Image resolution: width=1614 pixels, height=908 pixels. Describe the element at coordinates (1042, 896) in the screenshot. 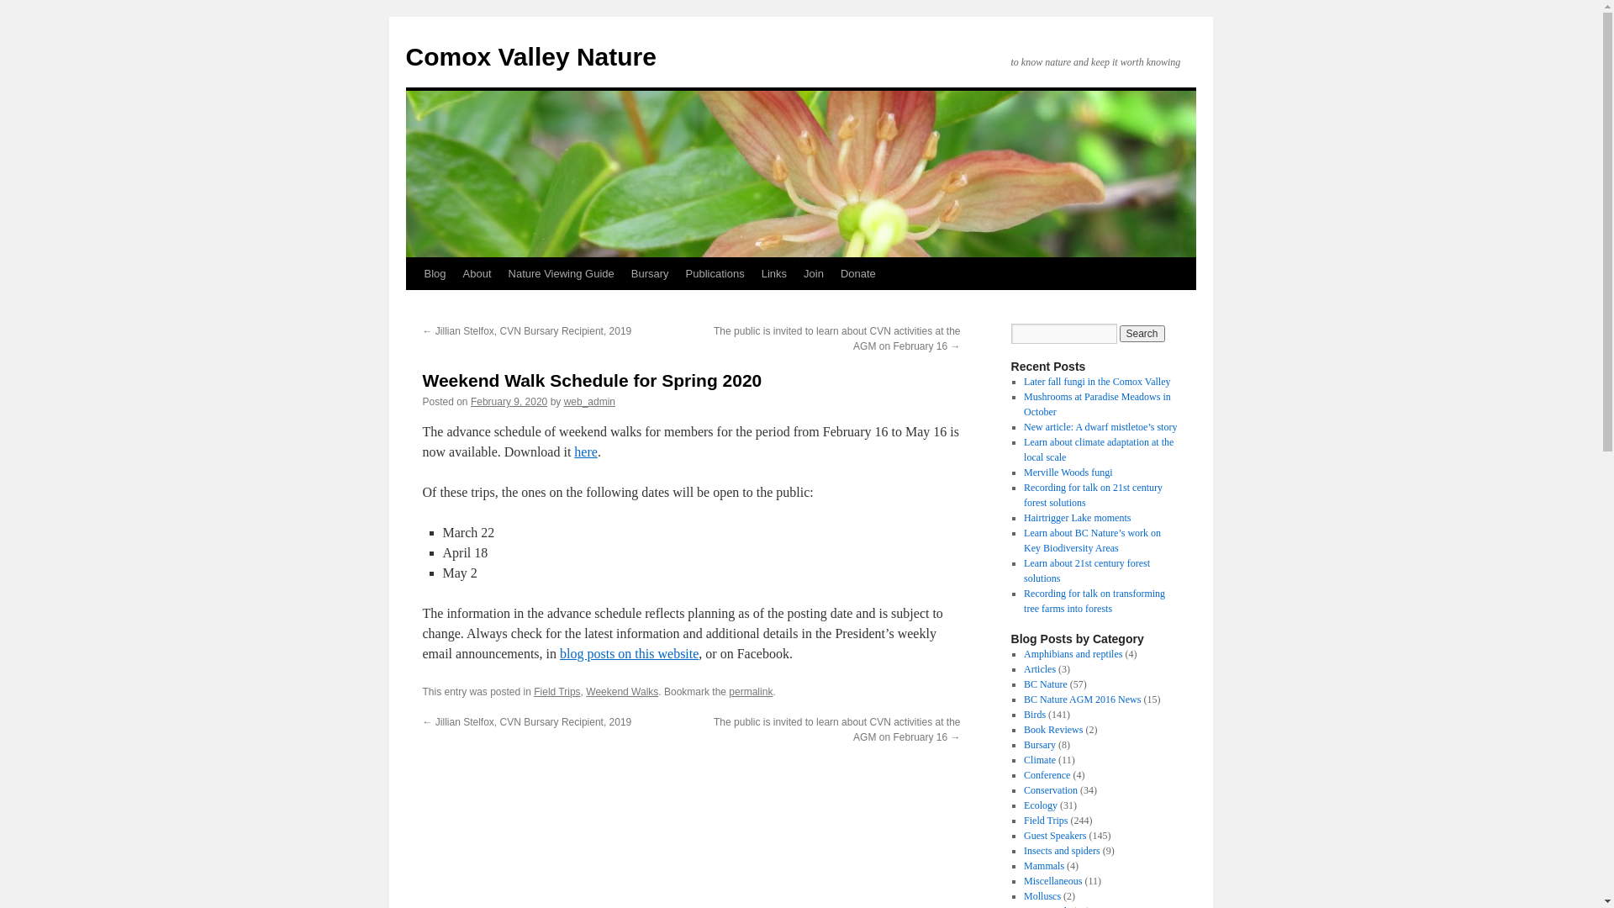

I see `Molluscs` at that location.